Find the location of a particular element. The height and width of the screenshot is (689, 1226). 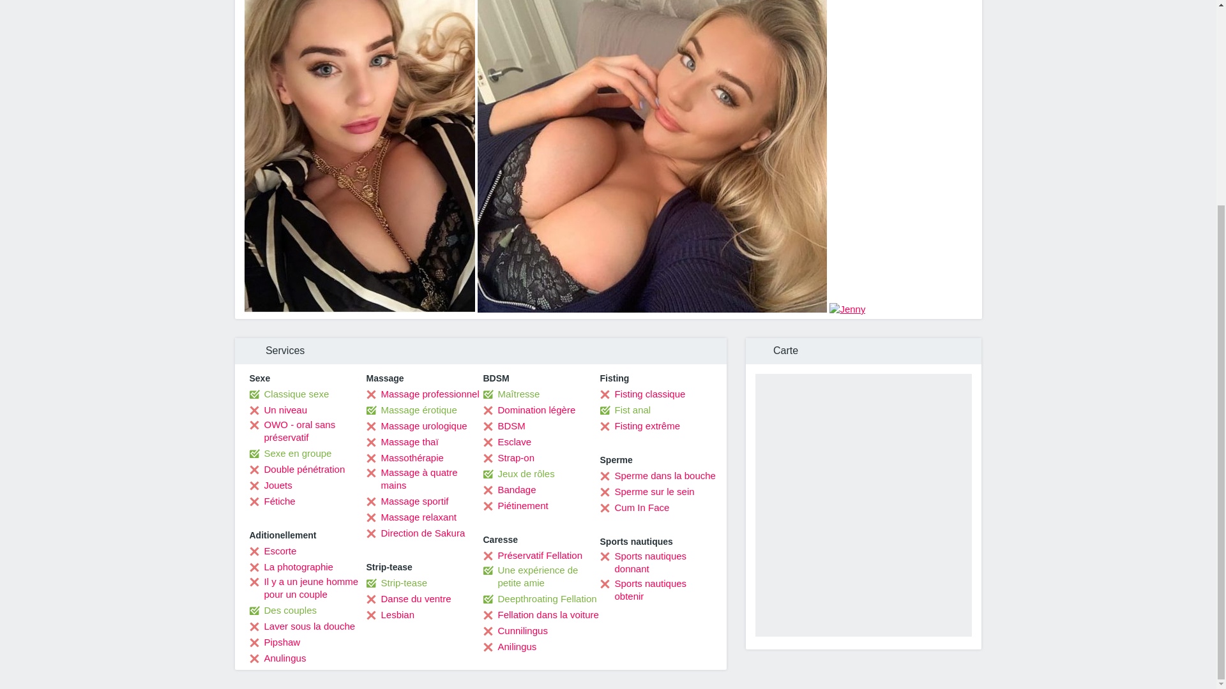

Des couples is located at coordinates (282, 610).